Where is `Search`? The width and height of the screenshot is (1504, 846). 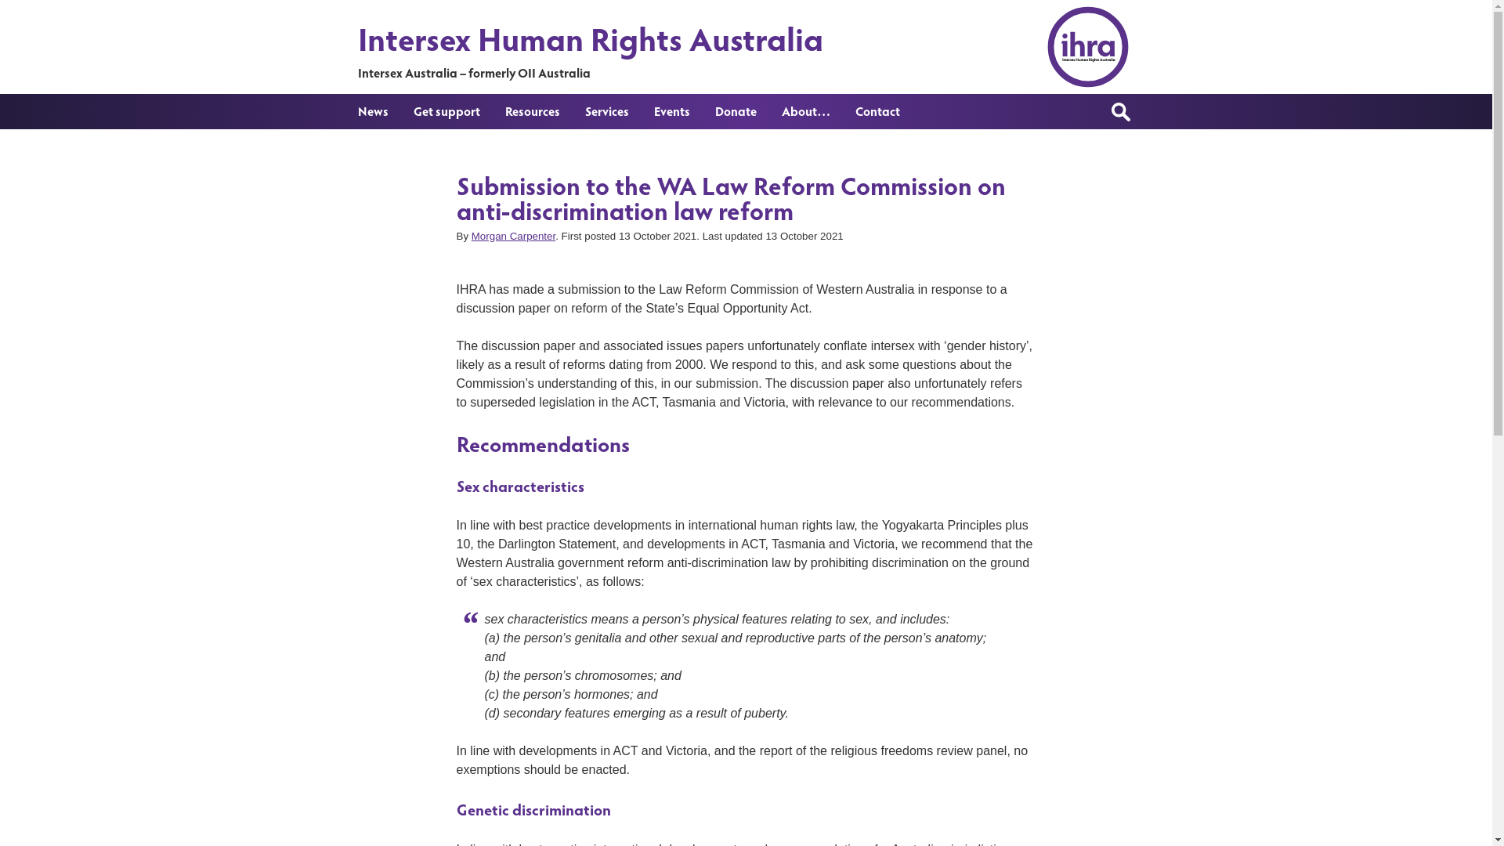
Search is located at coordinates (27, 9).